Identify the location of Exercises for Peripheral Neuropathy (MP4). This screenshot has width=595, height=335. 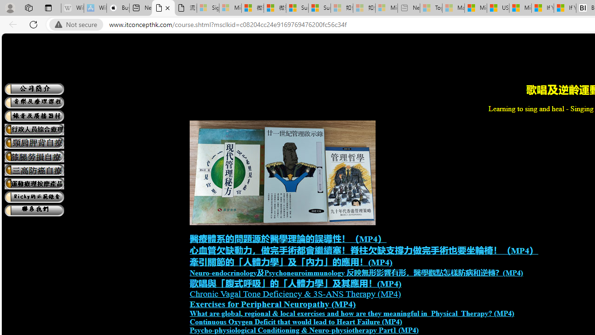
(272, 304).